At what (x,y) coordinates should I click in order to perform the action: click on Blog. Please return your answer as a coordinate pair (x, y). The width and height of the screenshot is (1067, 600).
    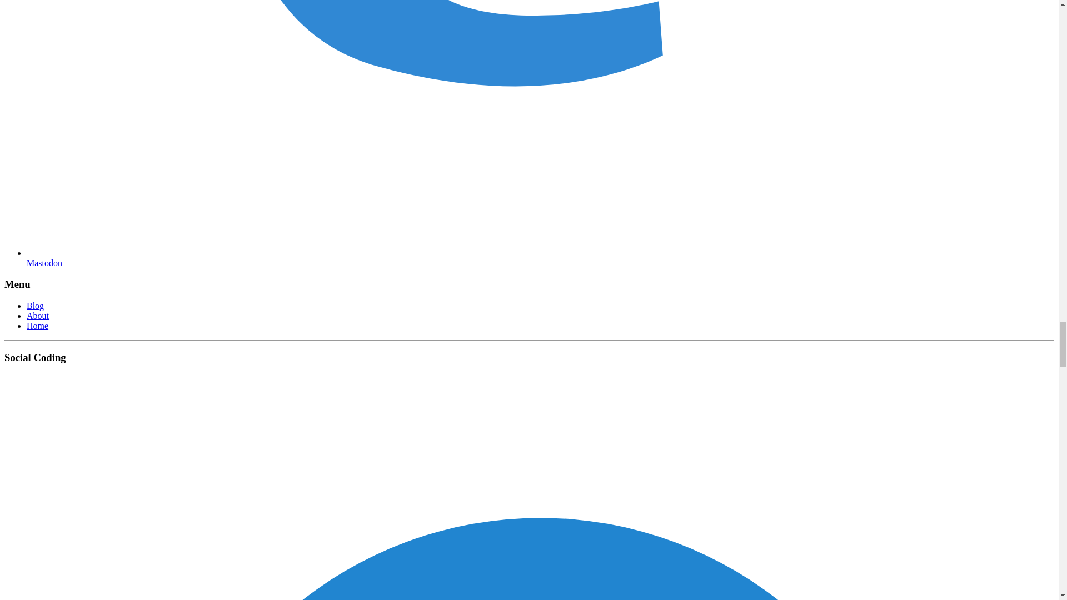
    Looking at the image, I should click on (35, 306).